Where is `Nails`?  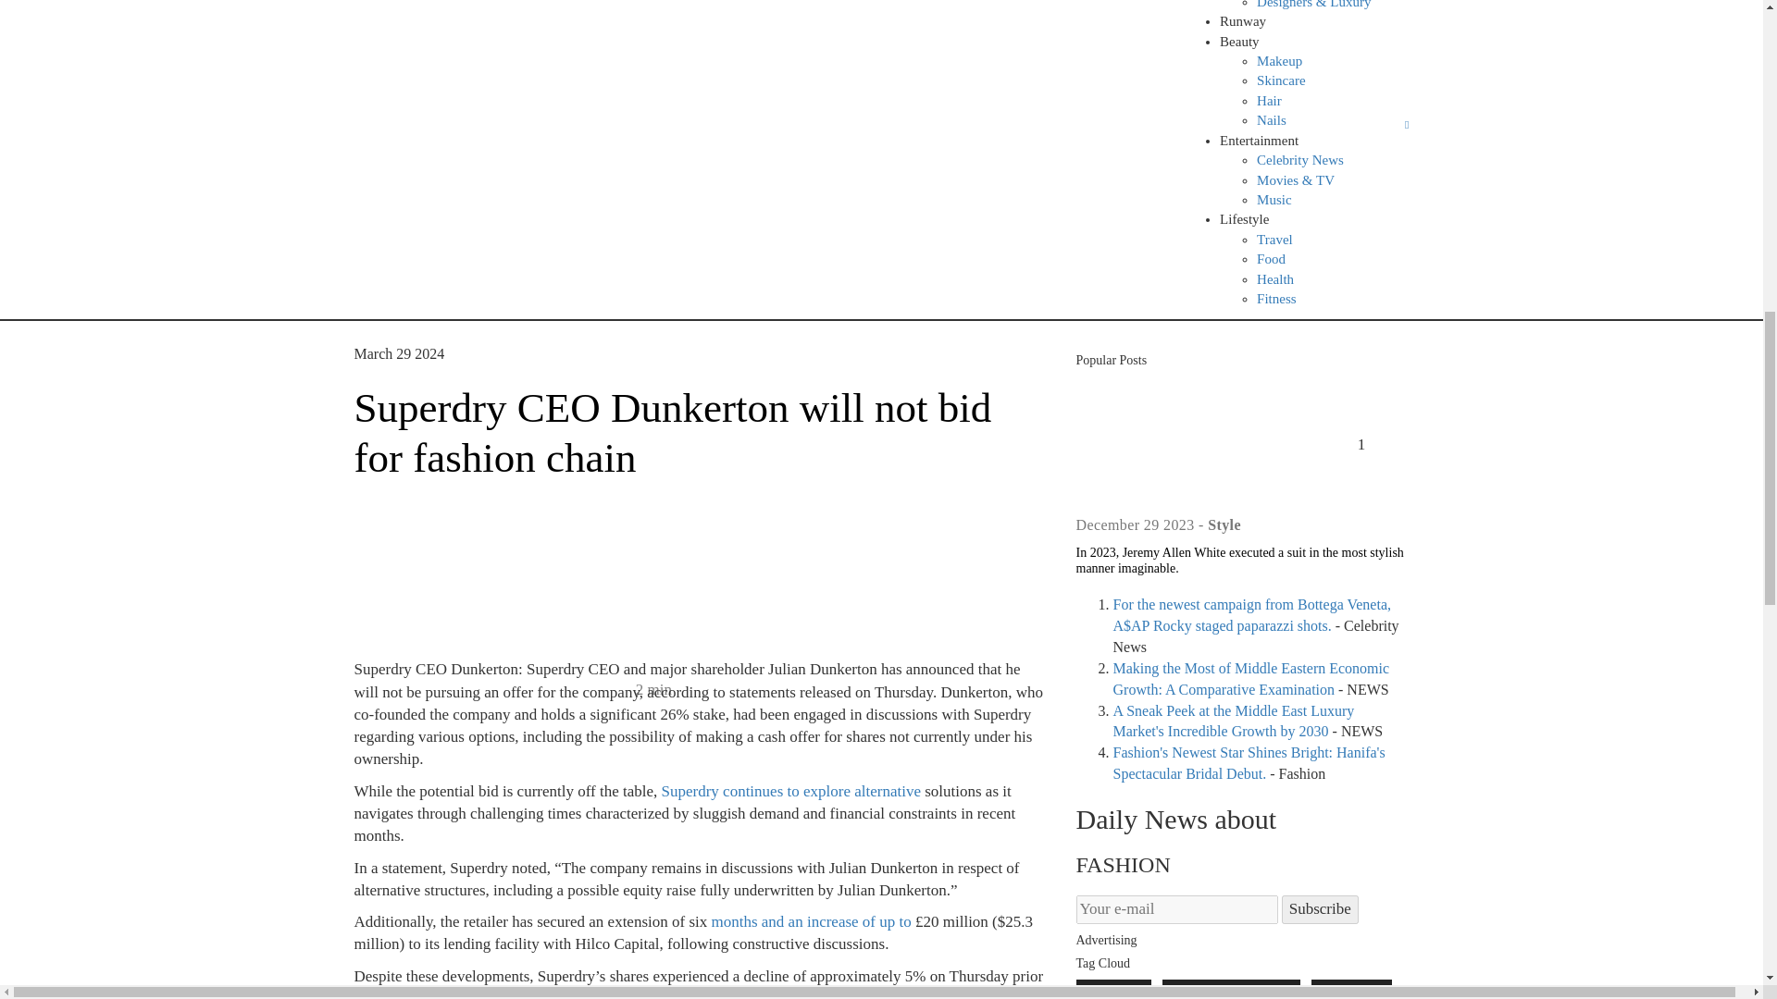 Nails is located at coordinates (1272, 120).